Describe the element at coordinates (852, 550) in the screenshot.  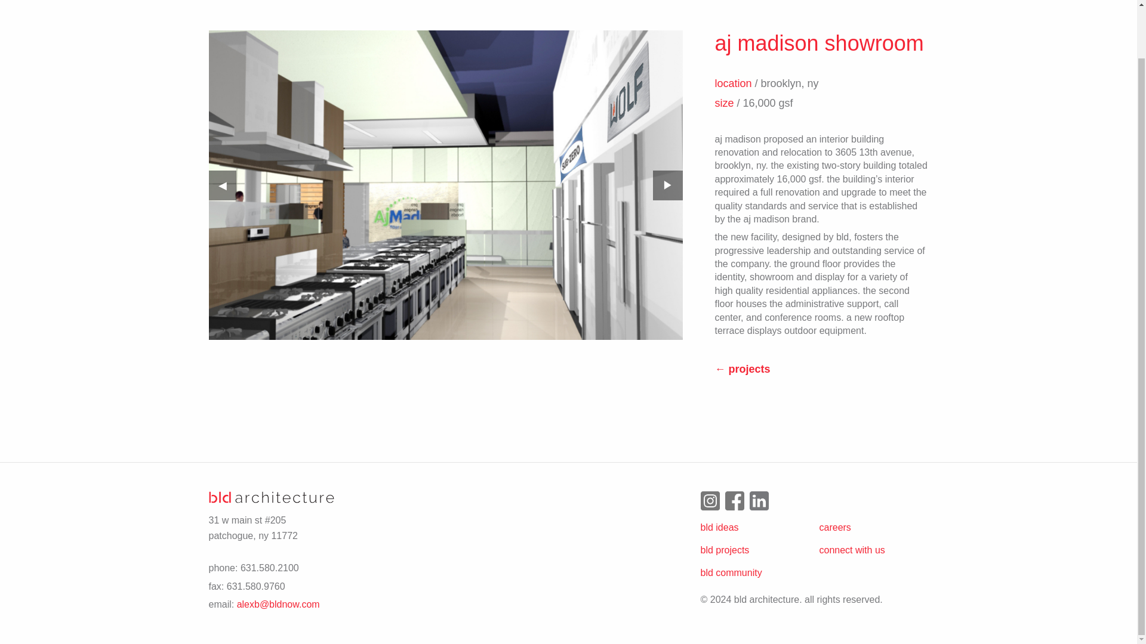
I see `connect with us` at that location.